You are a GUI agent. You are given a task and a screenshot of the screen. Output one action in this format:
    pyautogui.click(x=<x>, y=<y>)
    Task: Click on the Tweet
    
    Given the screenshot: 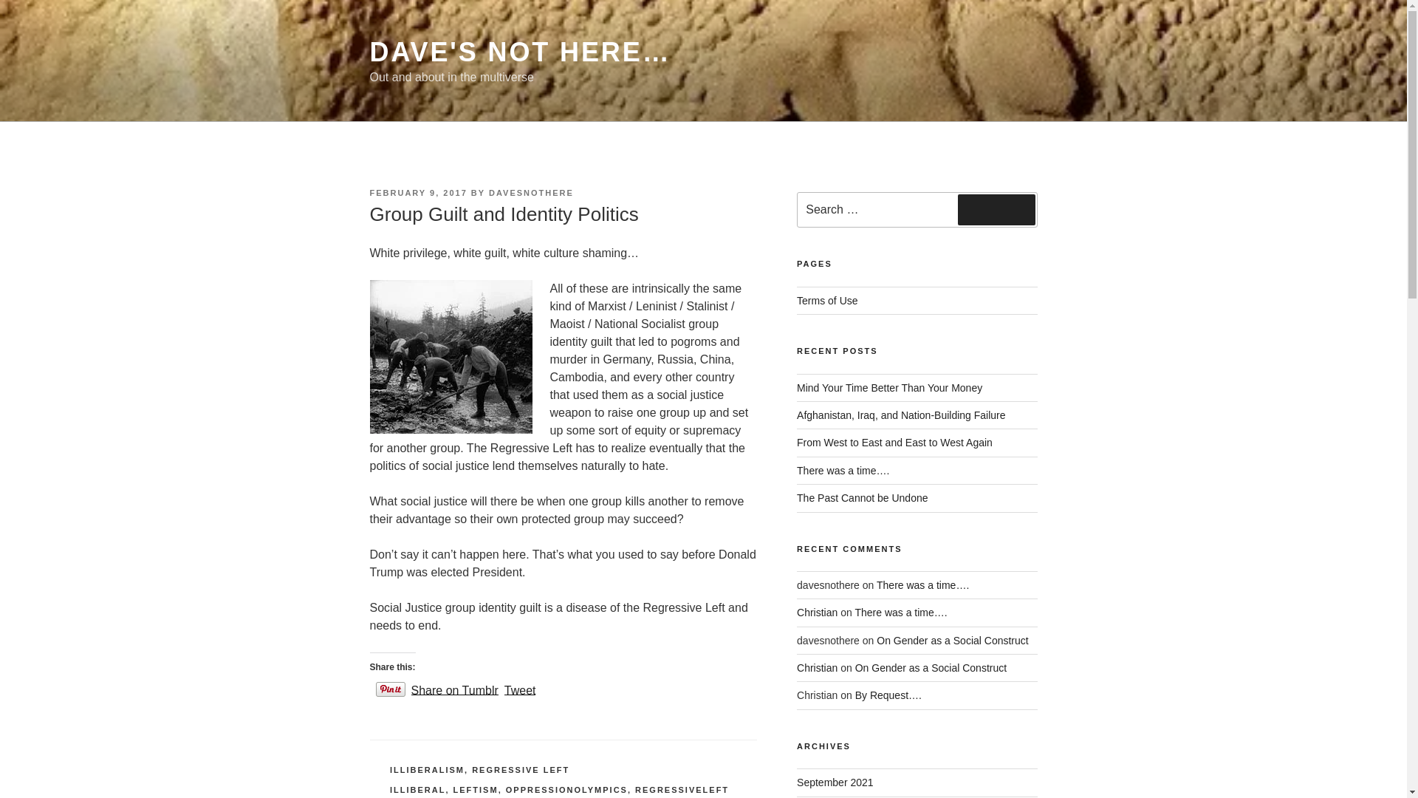 What is the action you would take?
    pyautogui.click(x=520, y=689)
    